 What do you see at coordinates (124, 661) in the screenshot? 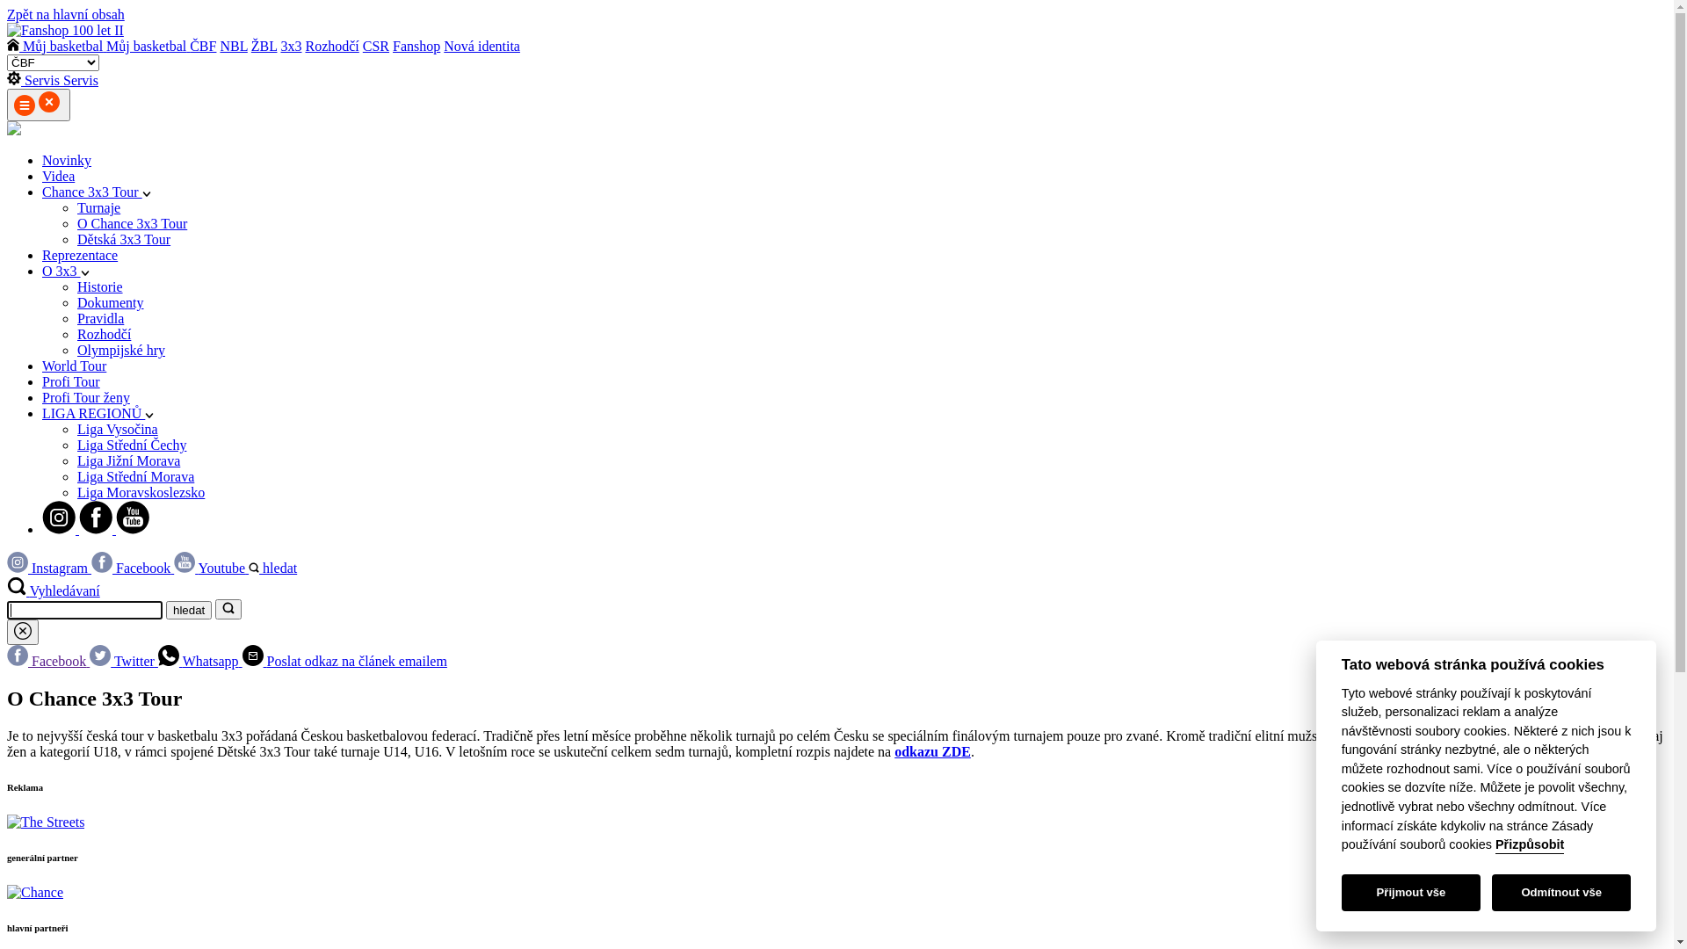
I see `Twitter` at bounding box center [124, 661].